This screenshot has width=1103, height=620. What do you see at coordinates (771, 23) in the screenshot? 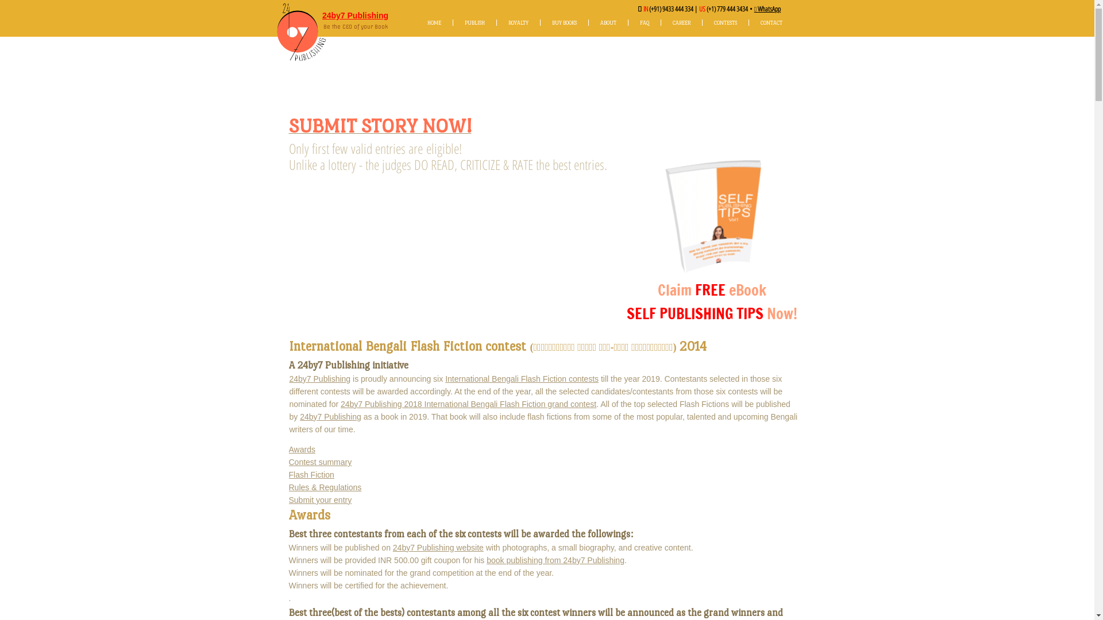
I see `CONTACT` at bounding box center [771, 23].